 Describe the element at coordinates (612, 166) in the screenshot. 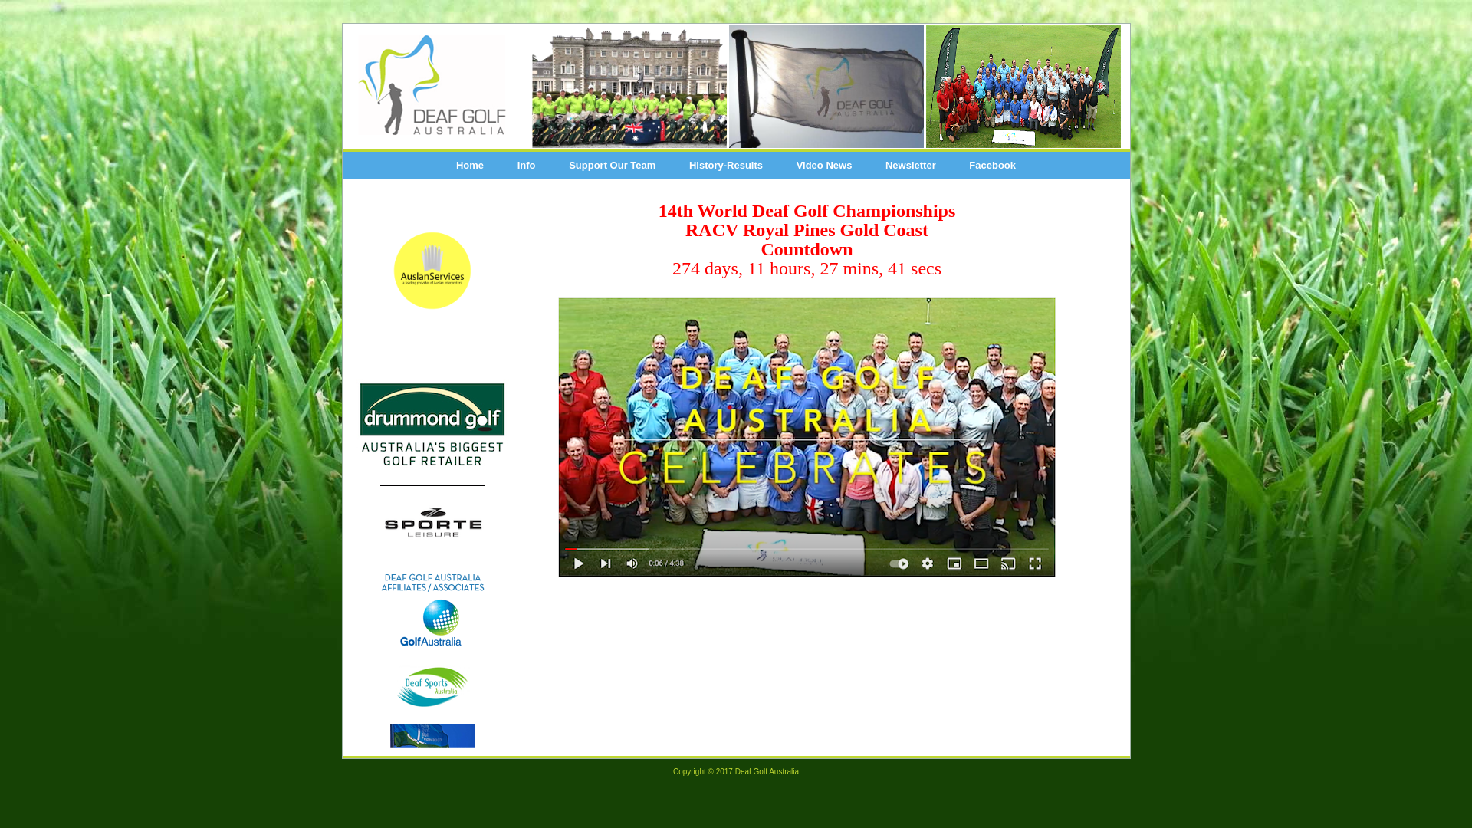

I see `Support Our Team` at that location.